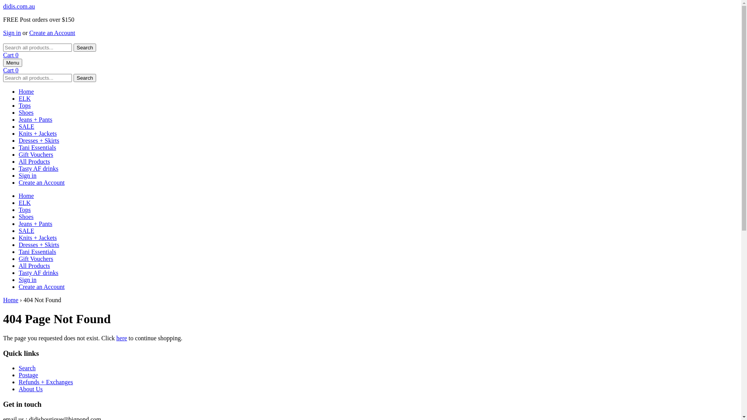 This screenshot has height=420, width=747. Describe the element at coordinates (31, 389) in the screenshot. I see `About Us` at that location.